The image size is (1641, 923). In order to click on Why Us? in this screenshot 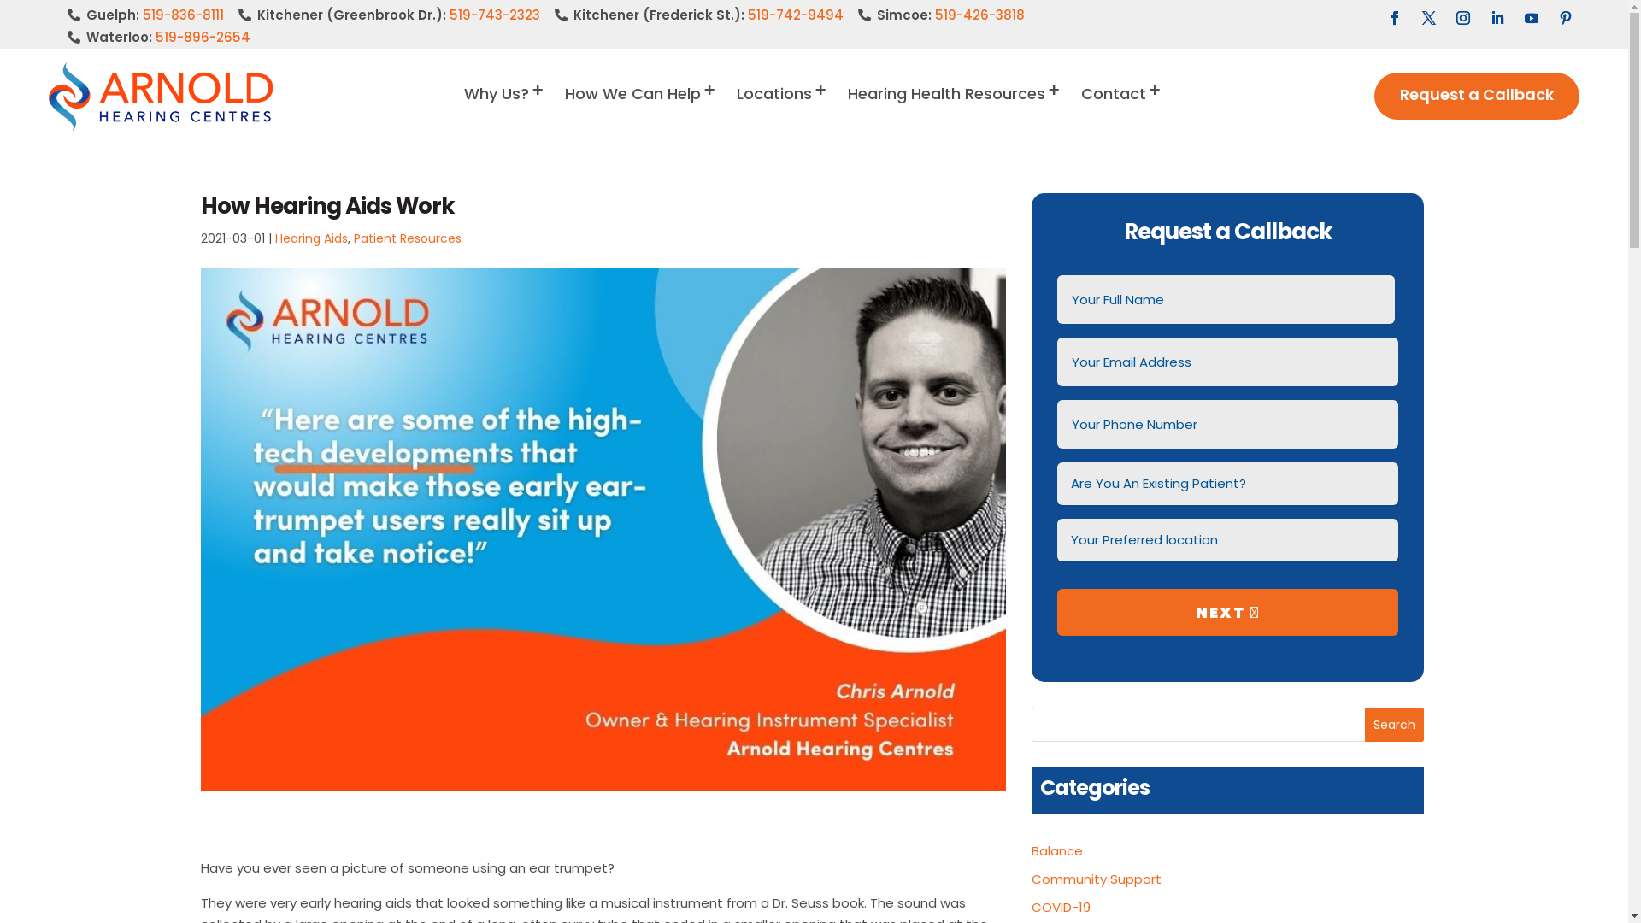, I will do `click(505, 109)`.